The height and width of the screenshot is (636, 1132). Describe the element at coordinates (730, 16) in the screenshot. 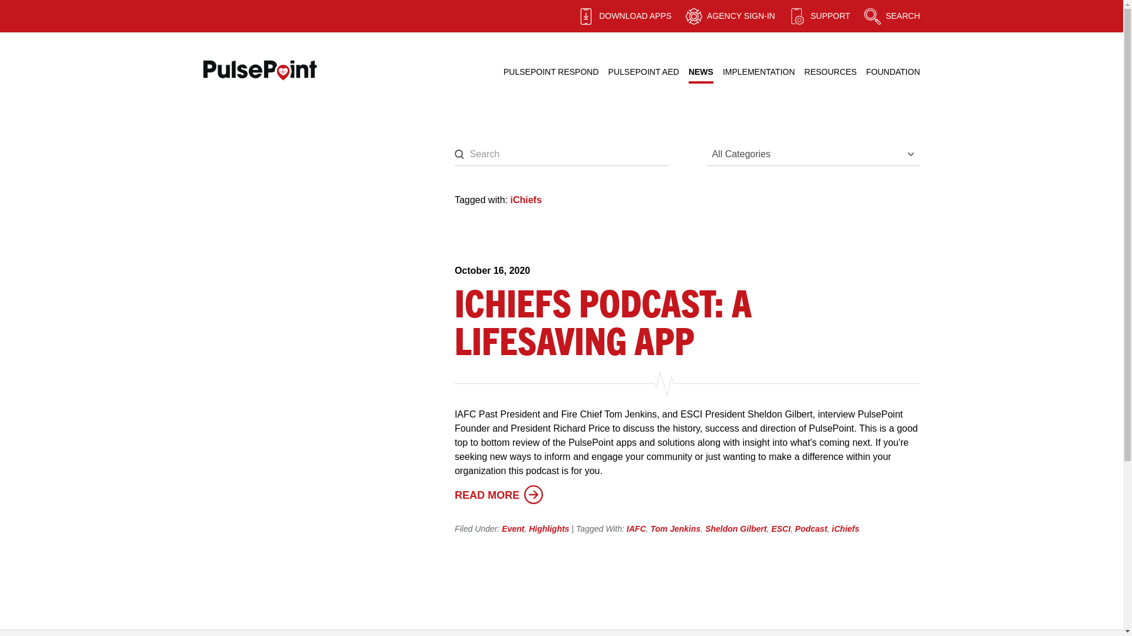

I see `AGENCY SIGN-IN` at that location.